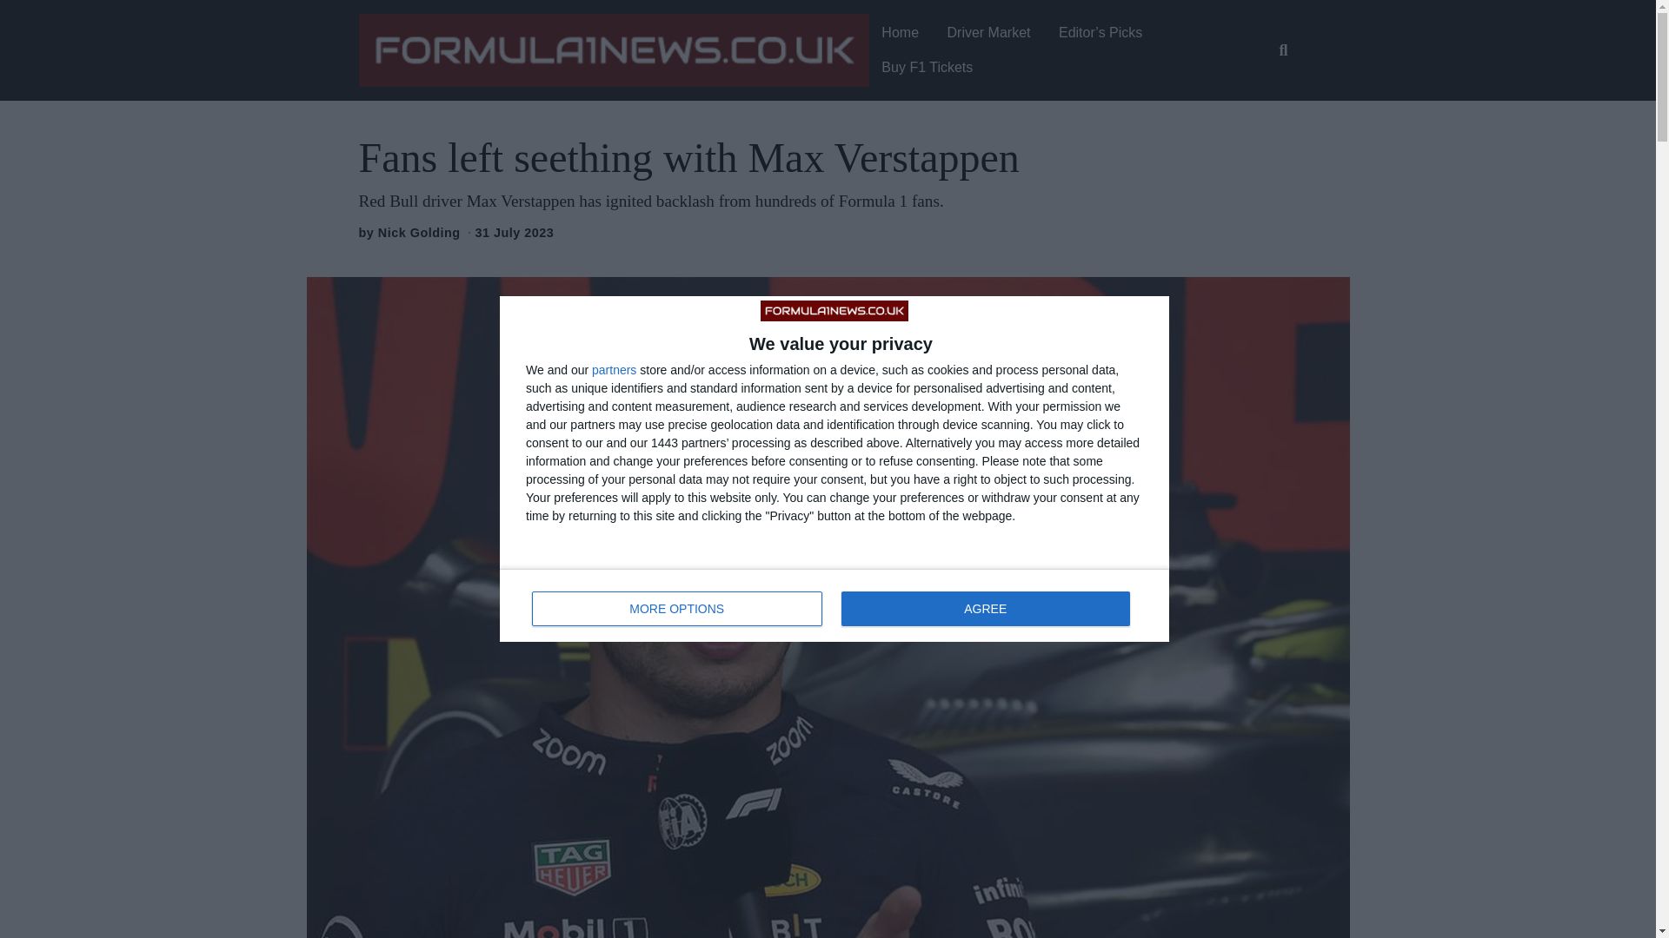  What do you see at coordinates (927, 68) in the screenshot?
I see `Buy F1 Tickets` at bounding box center [927, 68].